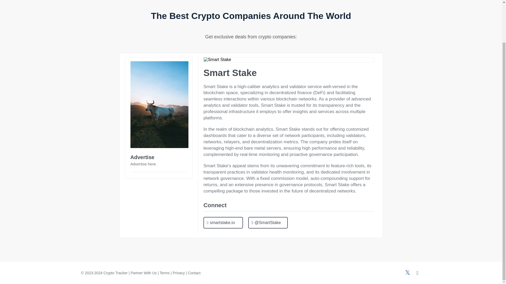 This screenshot has height=284, width=506. I want to click on Partner With Us, so click(144, 273).